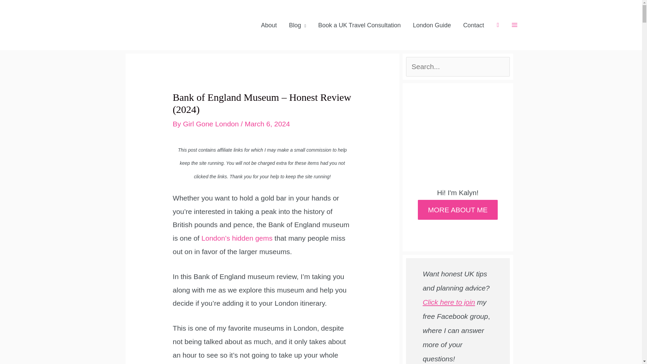 This screenshot has height=364, width=647. What do you see at coordinates (212, 124) in the screenshot?
I see `View all posts by Girl Gone London` at bounding box center [212, 124].